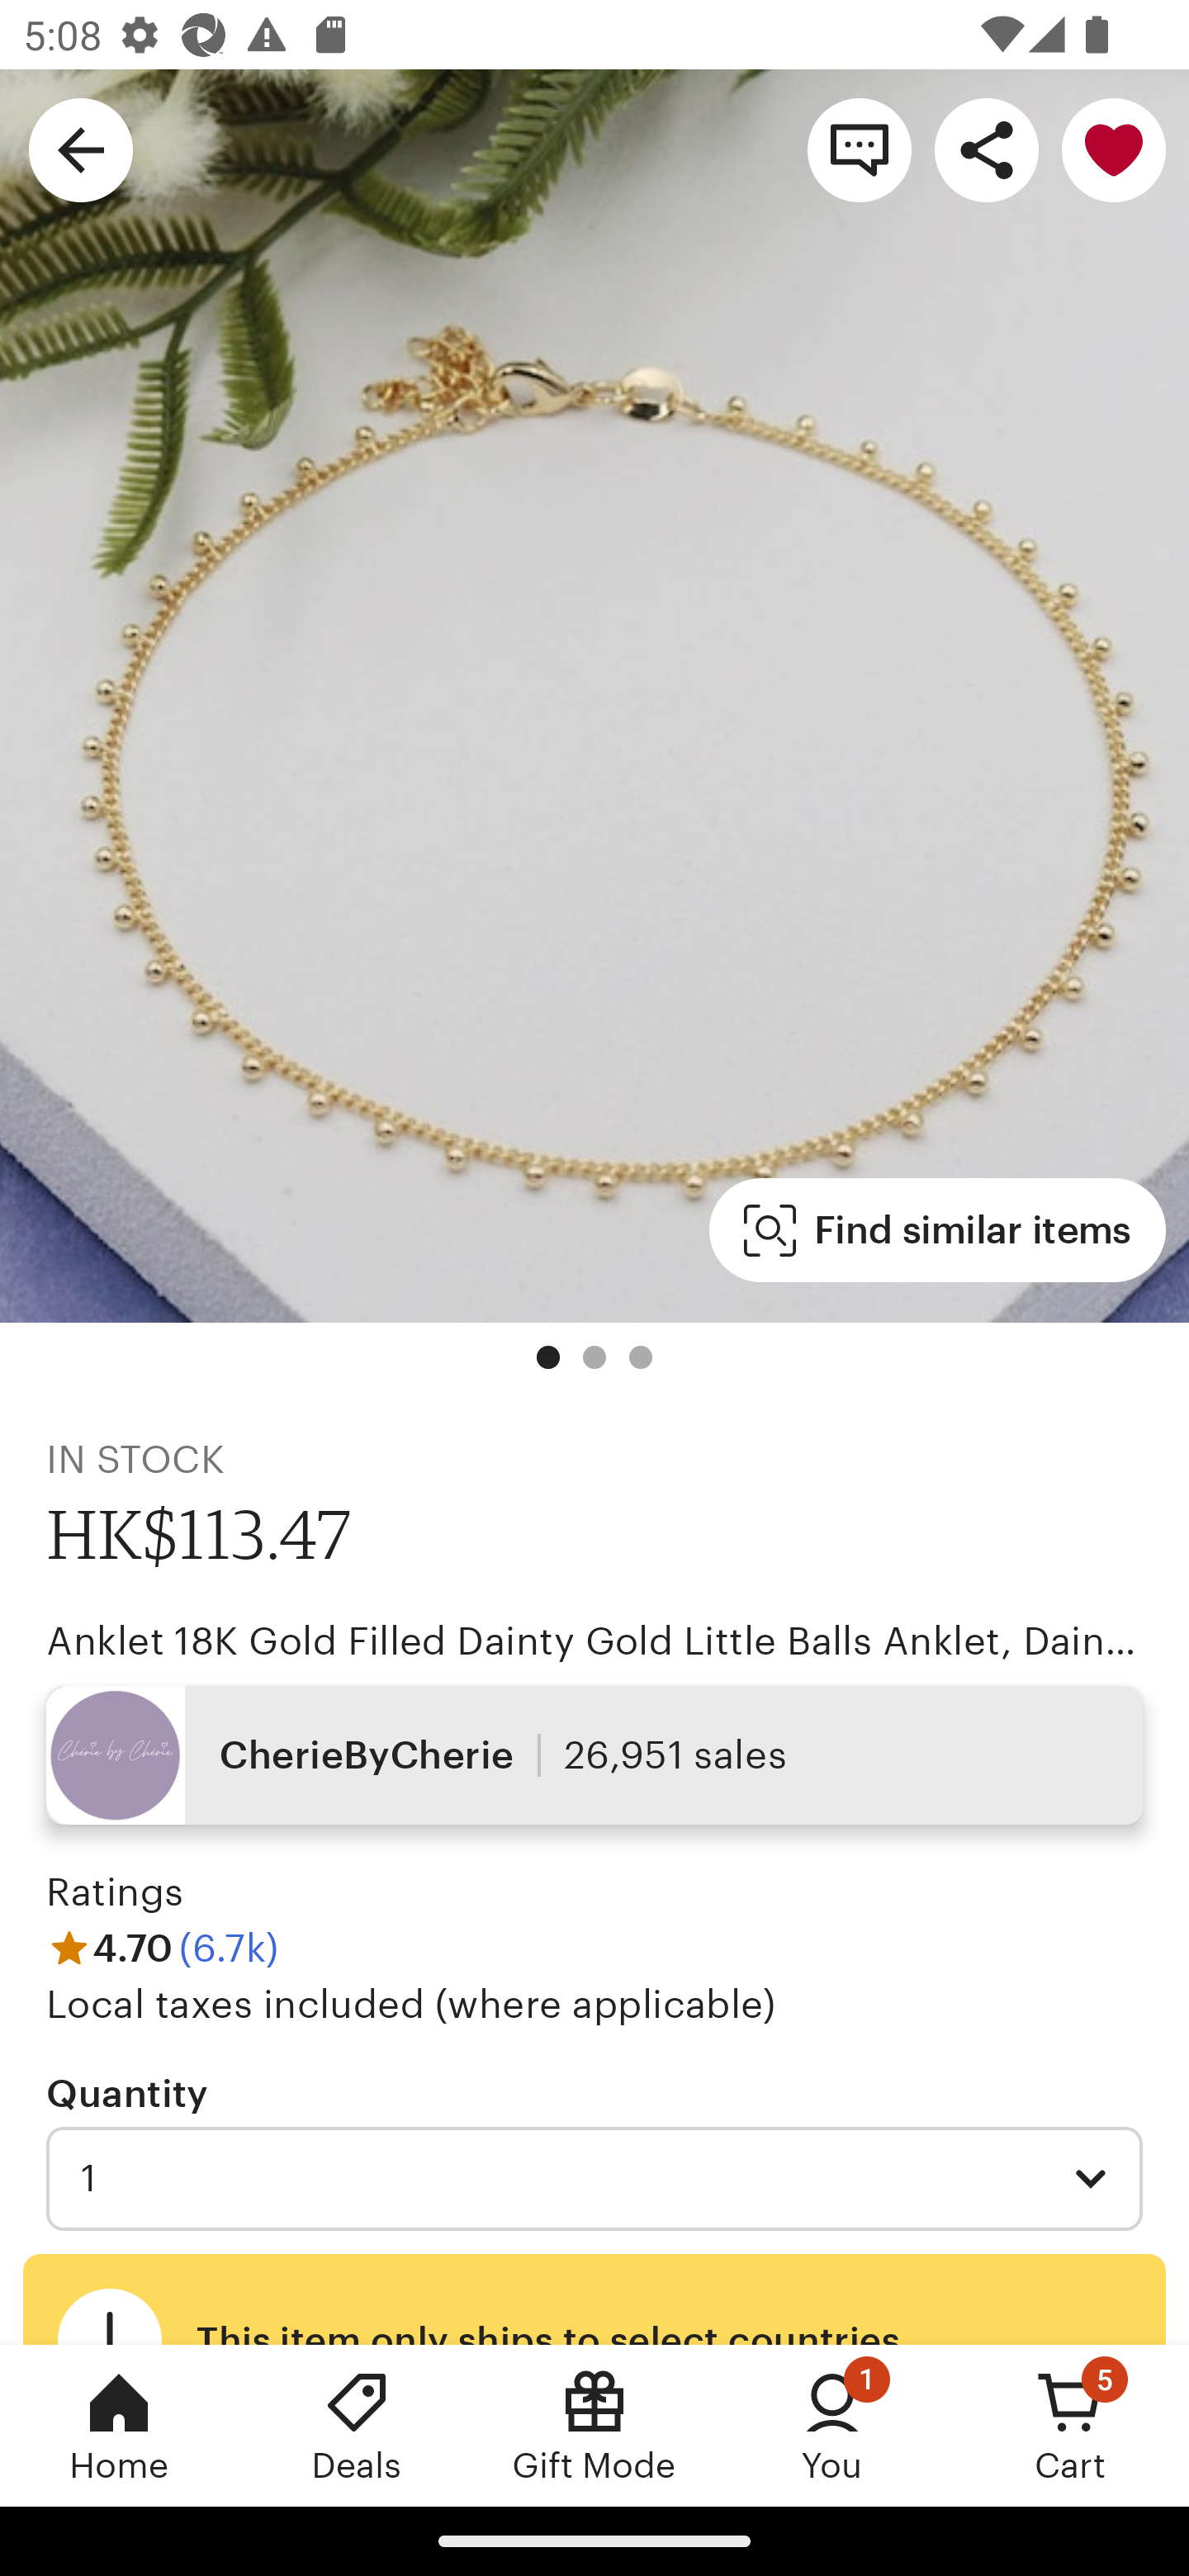 The width and height of the screenshot is (1189, 2576). What do you see at coordinates (357, 2425) in the screenshot?
I see `Deals` at bounding box center [357, 2425].